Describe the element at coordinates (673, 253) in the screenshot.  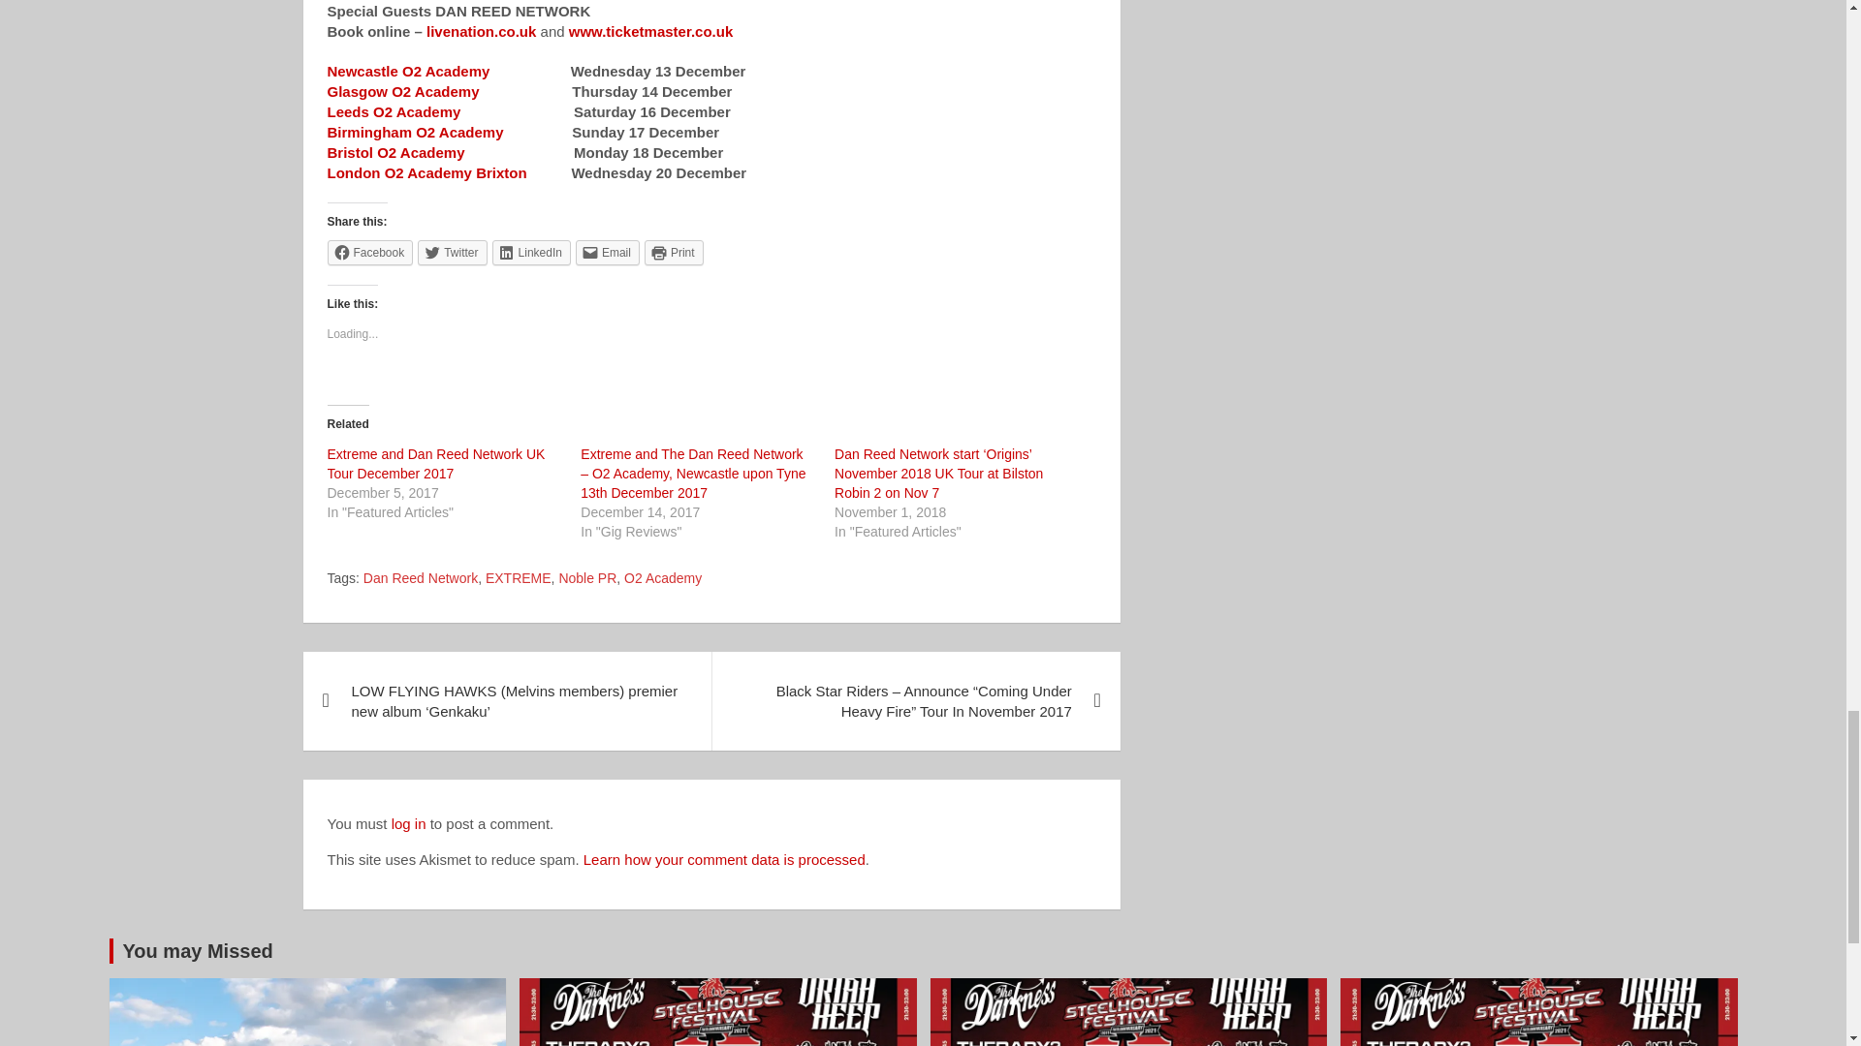
I see `Click to print` at that location.